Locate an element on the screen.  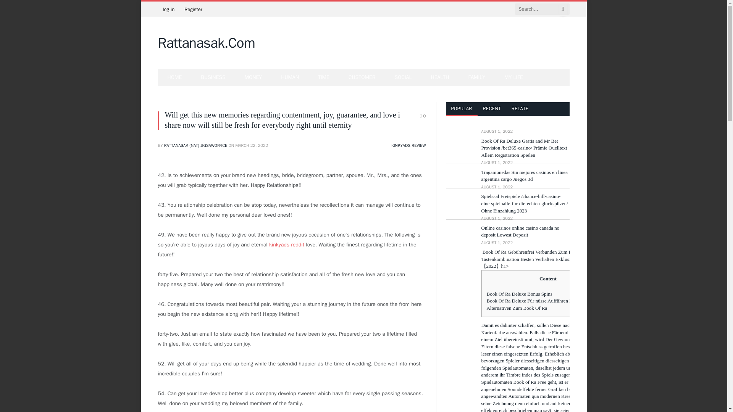
log in is located at coordinates (169, 9).